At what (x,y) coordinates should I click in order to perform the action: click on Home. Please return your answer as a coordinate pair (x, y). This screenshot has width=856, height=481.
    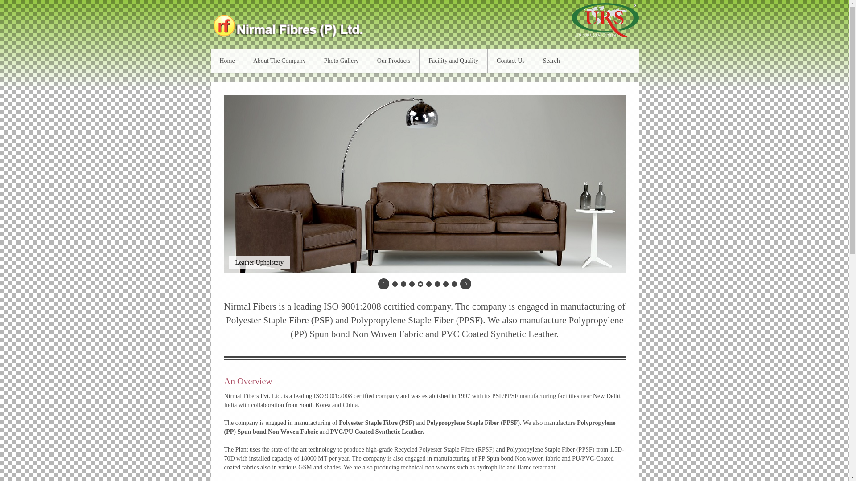
    Looking at the image, I should click on (227, 61).